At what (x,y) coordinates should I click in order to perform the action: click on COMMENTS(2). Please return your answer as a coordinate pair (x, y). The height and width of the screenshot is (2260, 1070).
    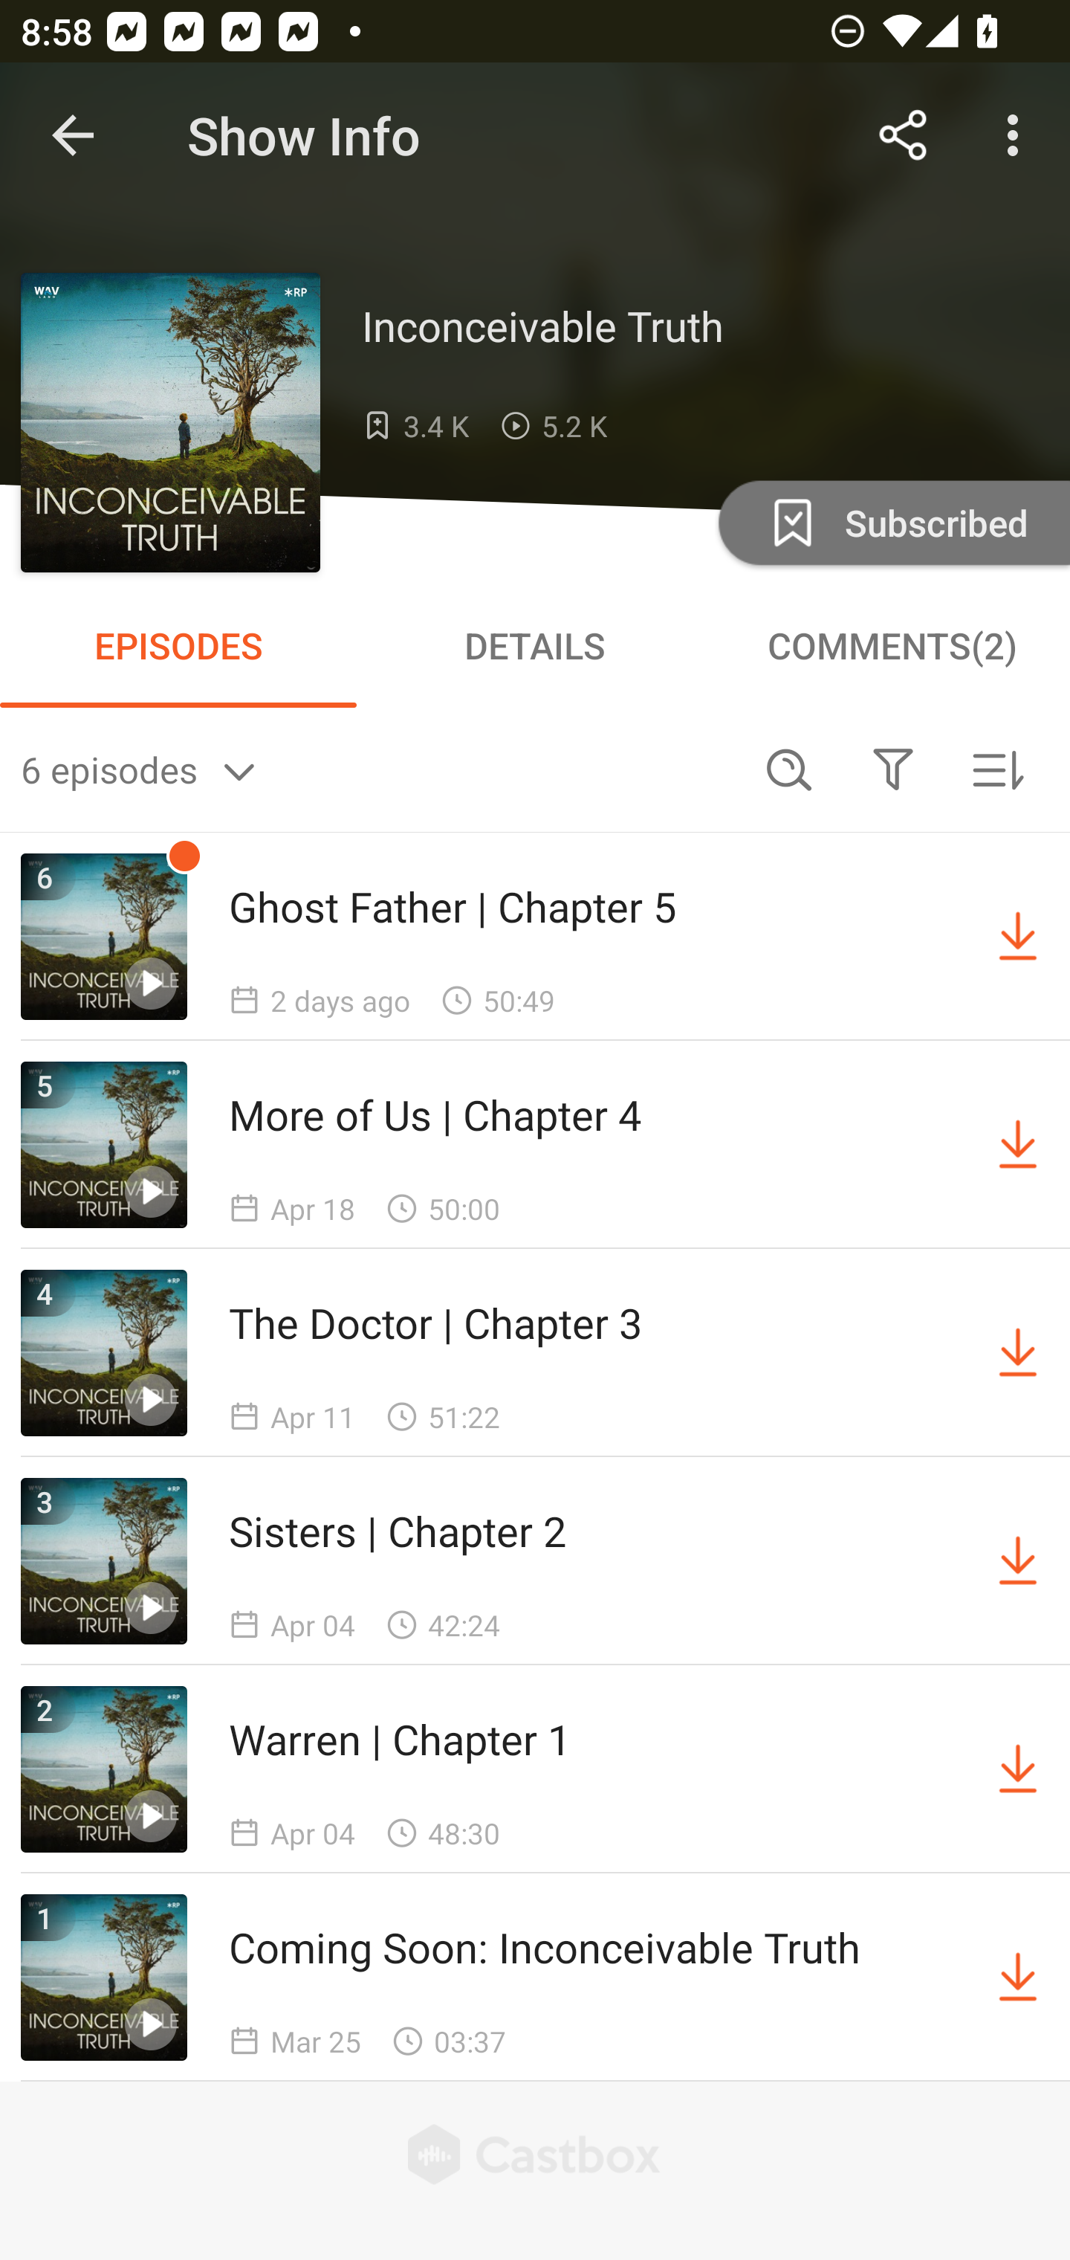
    Looking at the image, I should click on (892, 645).